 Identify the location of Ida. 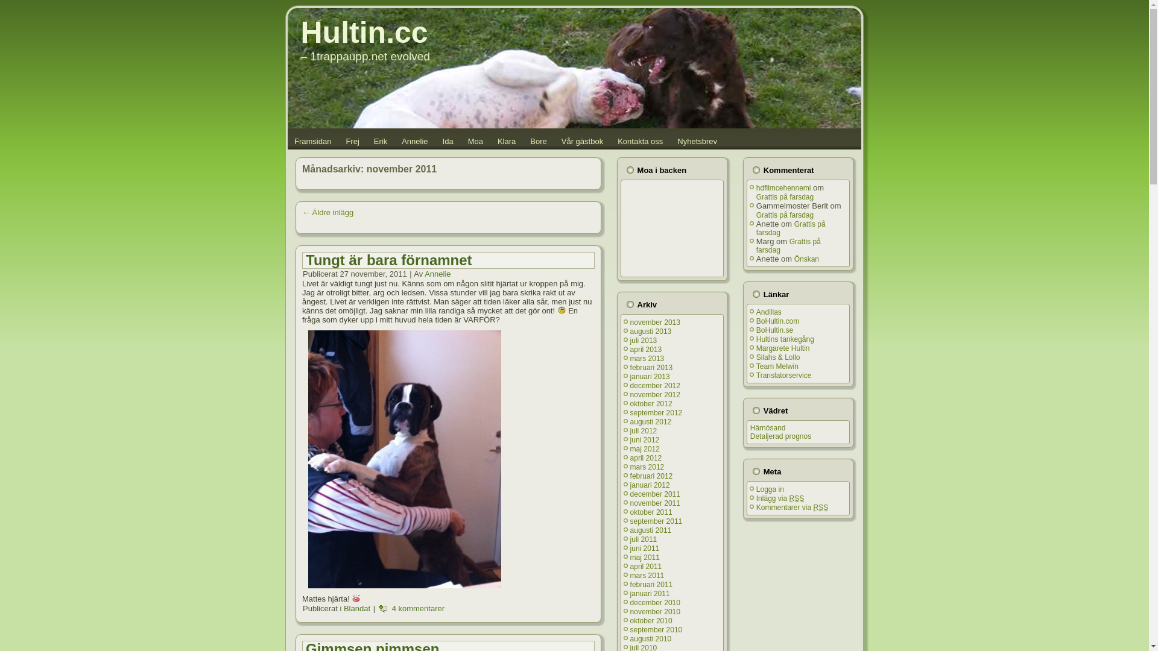
(448, 141).